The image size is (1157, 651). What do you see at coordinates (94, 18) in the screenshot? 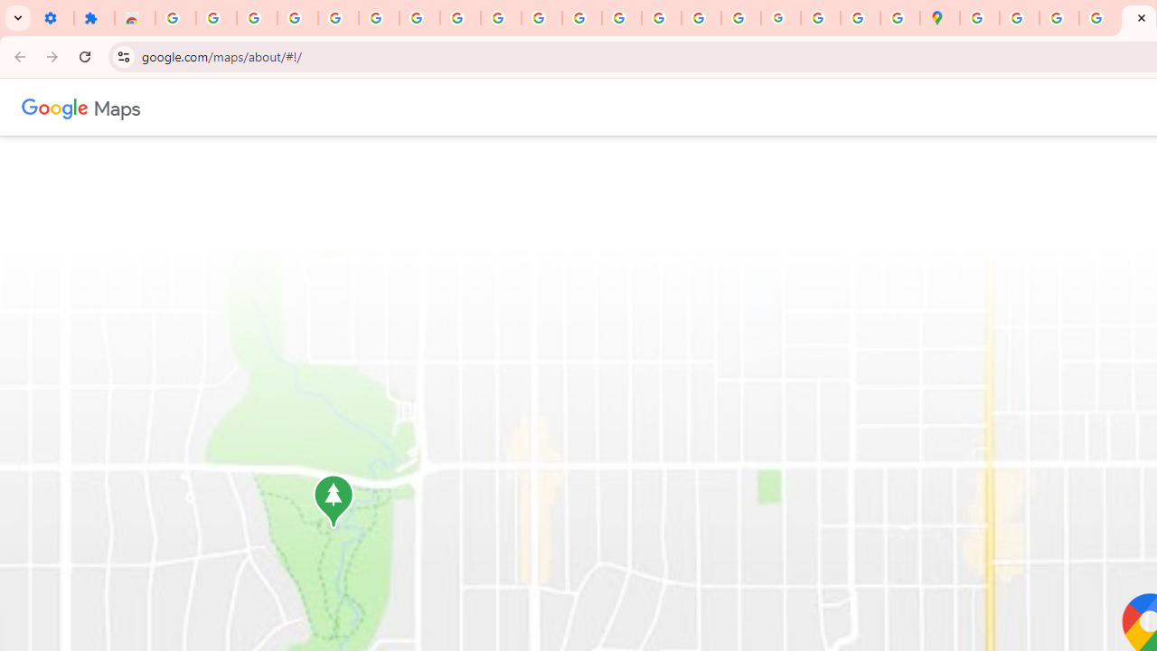
I see `Extensions` at bounding box center [94, 18].